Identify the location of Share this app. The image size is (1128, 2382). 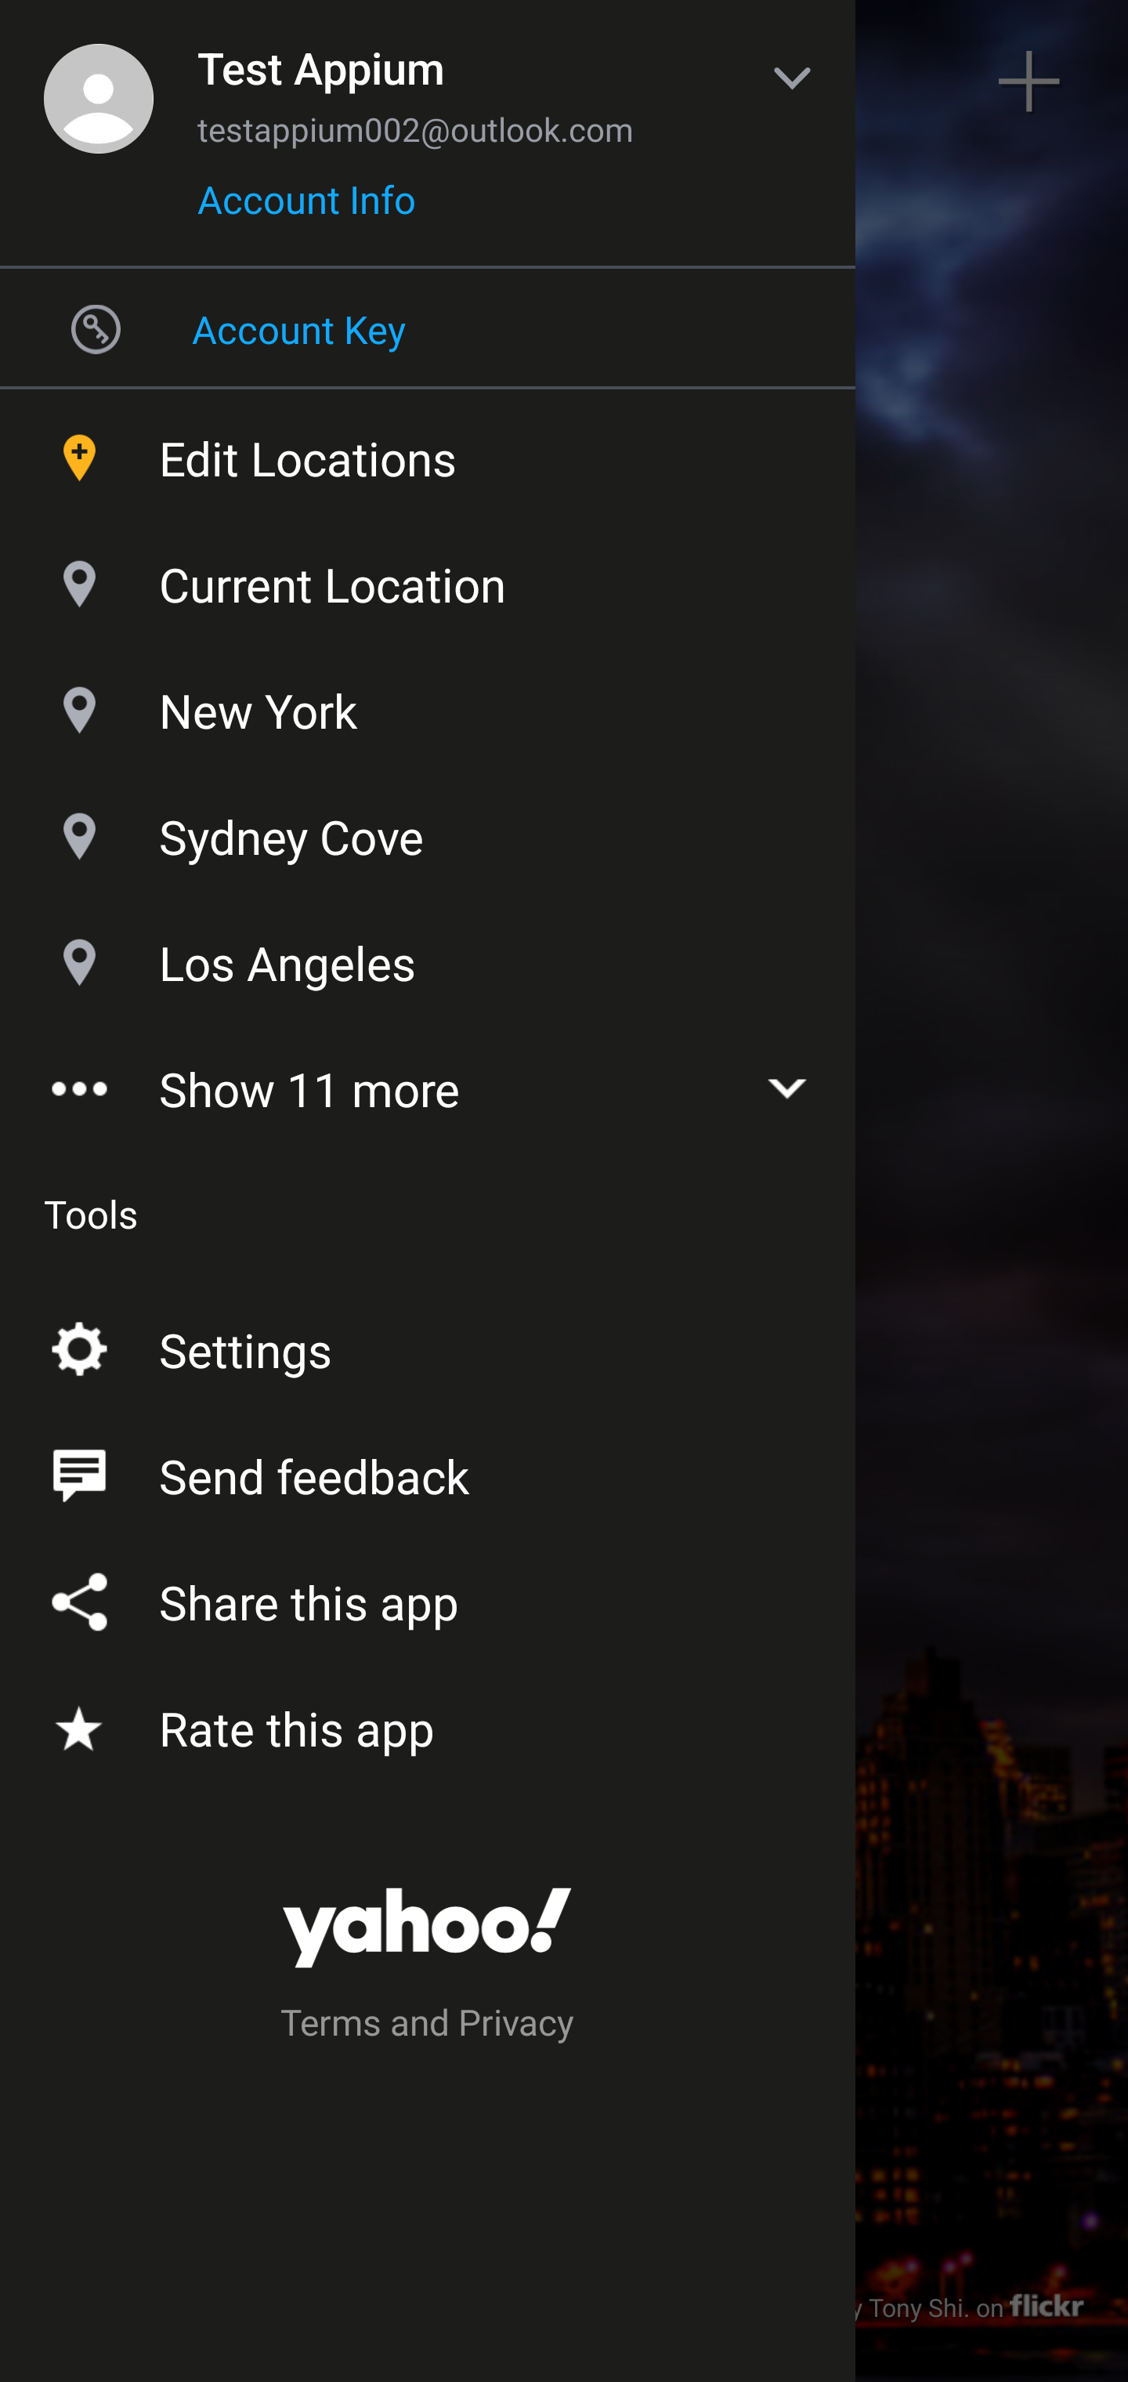
(428, 1597).